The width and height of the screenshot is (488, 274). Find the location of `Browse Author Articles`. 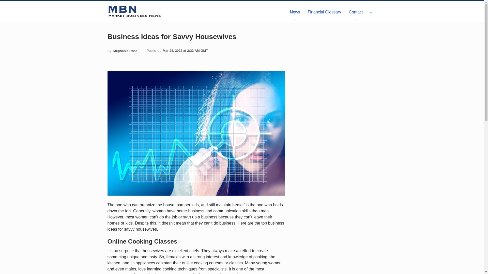

Browse Author Articles is located at coordinates (122, 51).